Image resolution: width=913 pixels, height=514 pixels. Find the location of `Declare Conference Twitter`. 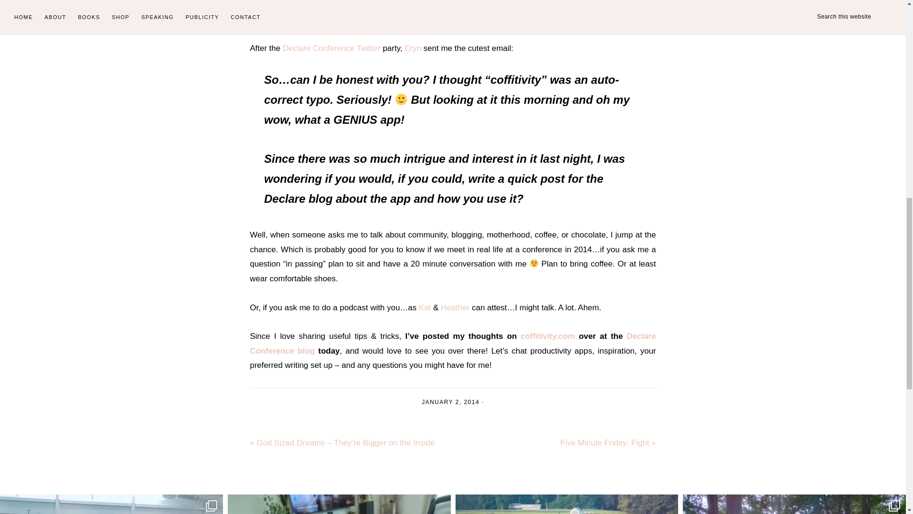

Declare Conference Twitter is located at coordinates (332, 48).